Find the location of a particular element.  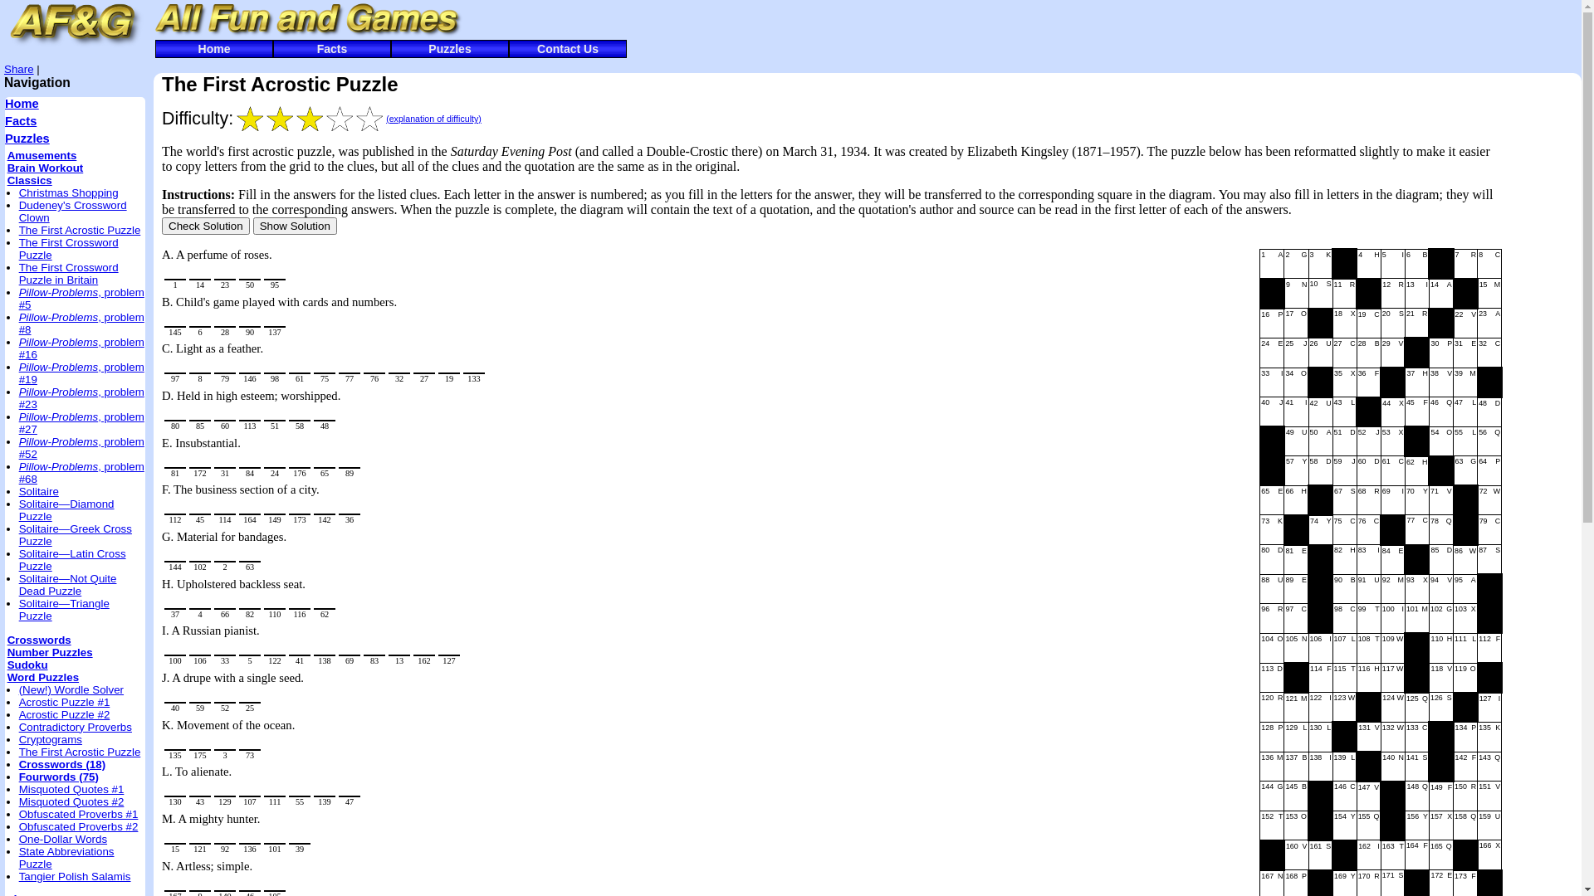

Number Puzzles is located at coordinates (50, 652).